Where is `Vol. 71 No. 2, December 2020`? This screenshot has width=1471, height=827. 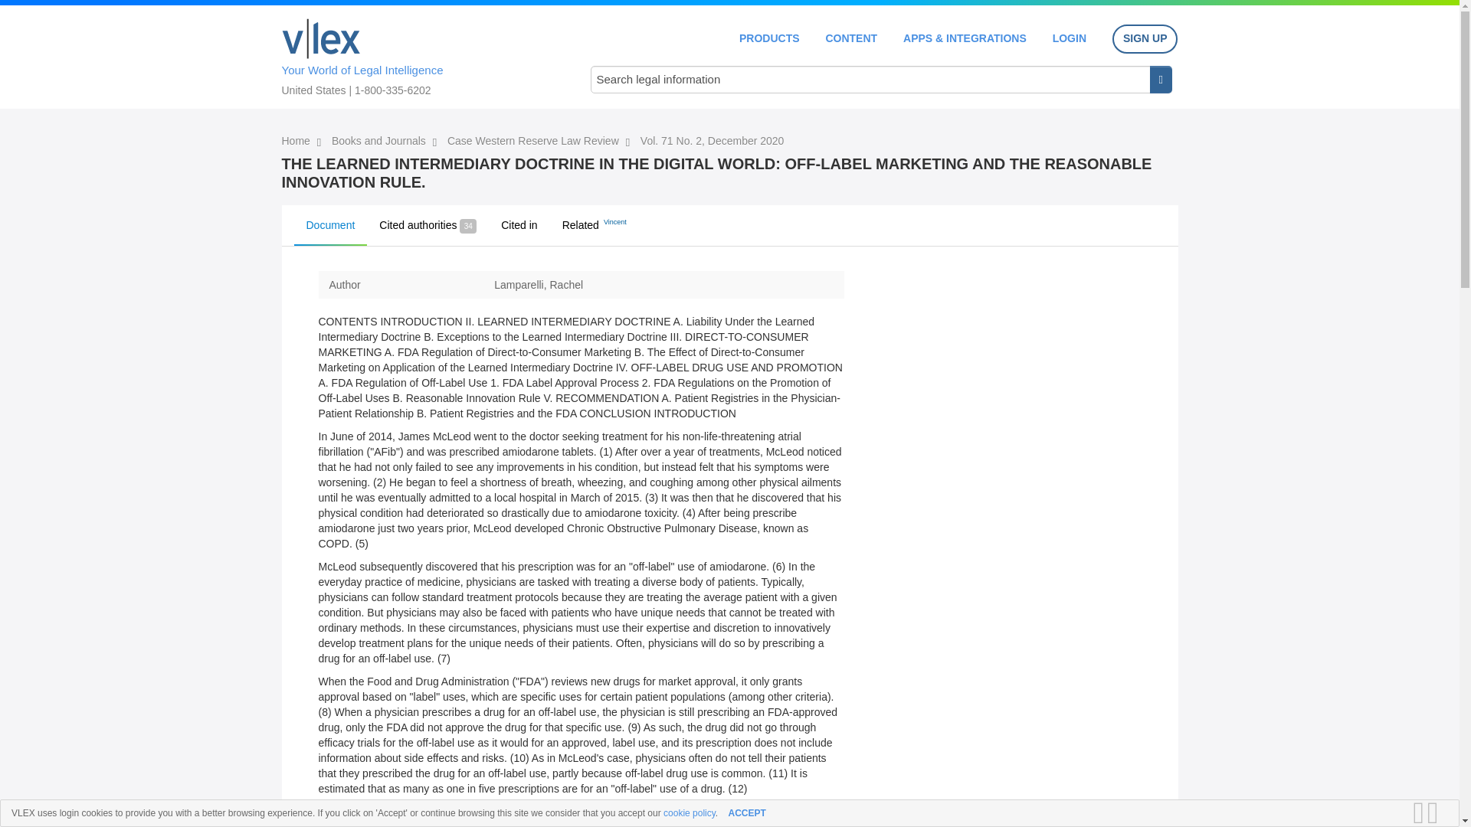 Vol. 71 No. 2, December 2020 is located at coordinates (712, 141).